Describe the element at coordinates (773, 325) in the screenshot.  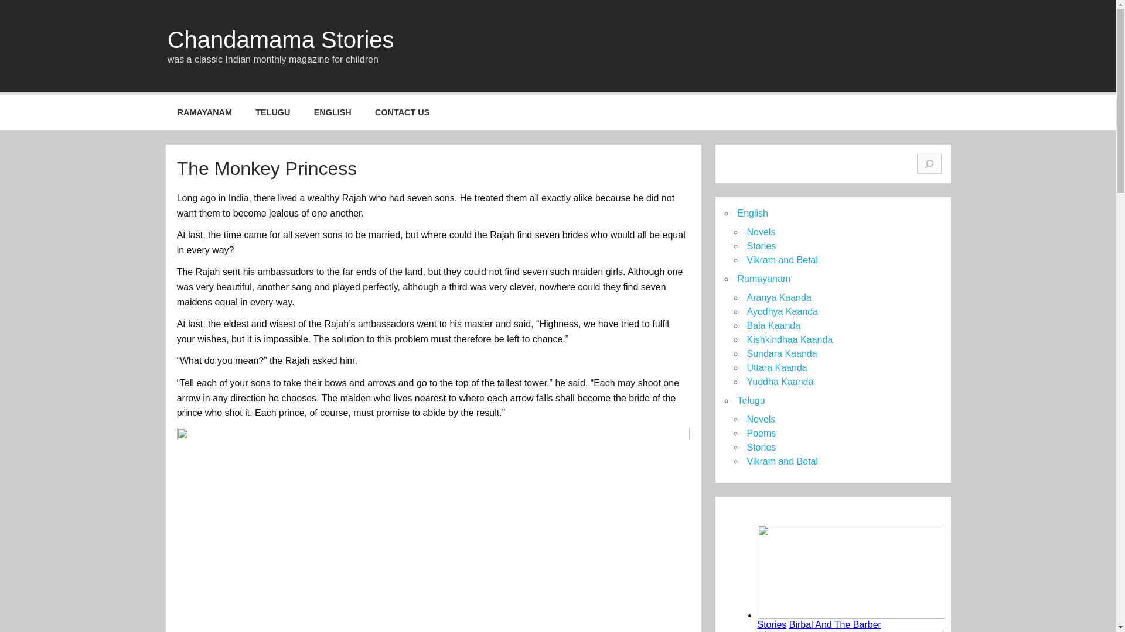
I see `Bala Kaanda` at that location.